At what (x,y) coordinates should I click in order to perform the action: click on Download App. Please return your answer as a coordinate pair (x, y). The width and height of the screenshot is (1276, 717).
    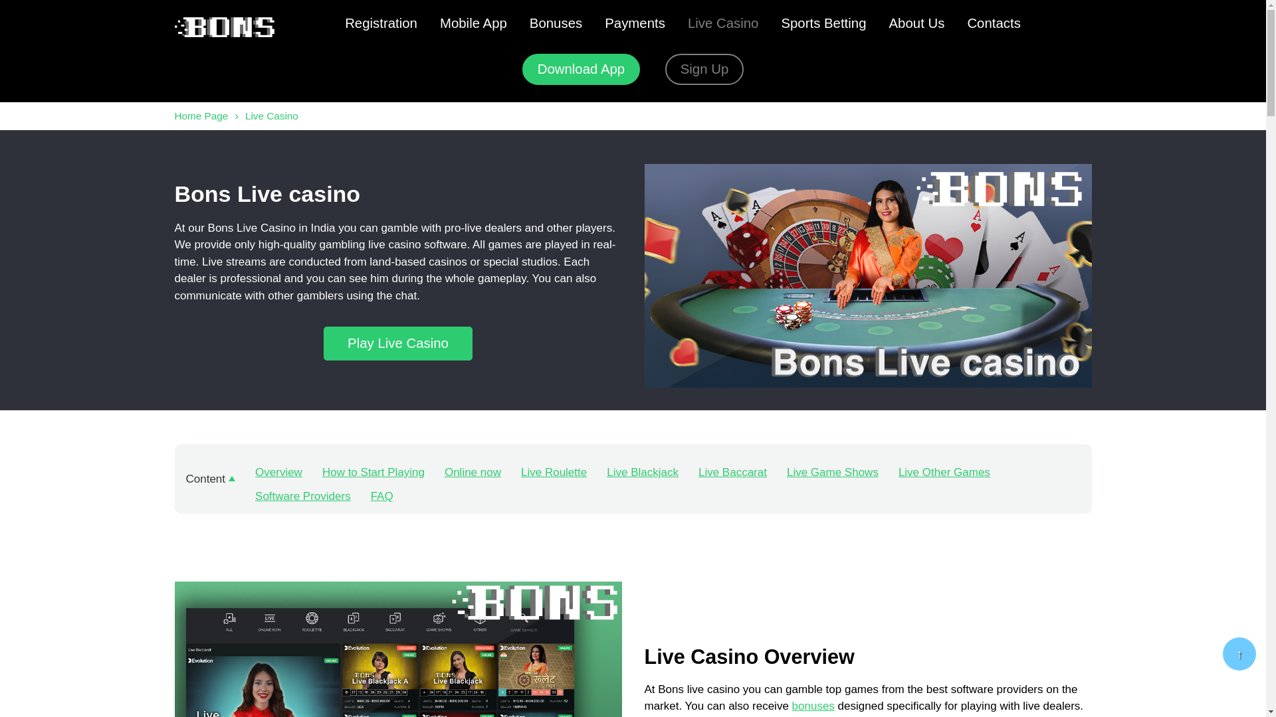
    Looking at the image, I should click on (580, 69).